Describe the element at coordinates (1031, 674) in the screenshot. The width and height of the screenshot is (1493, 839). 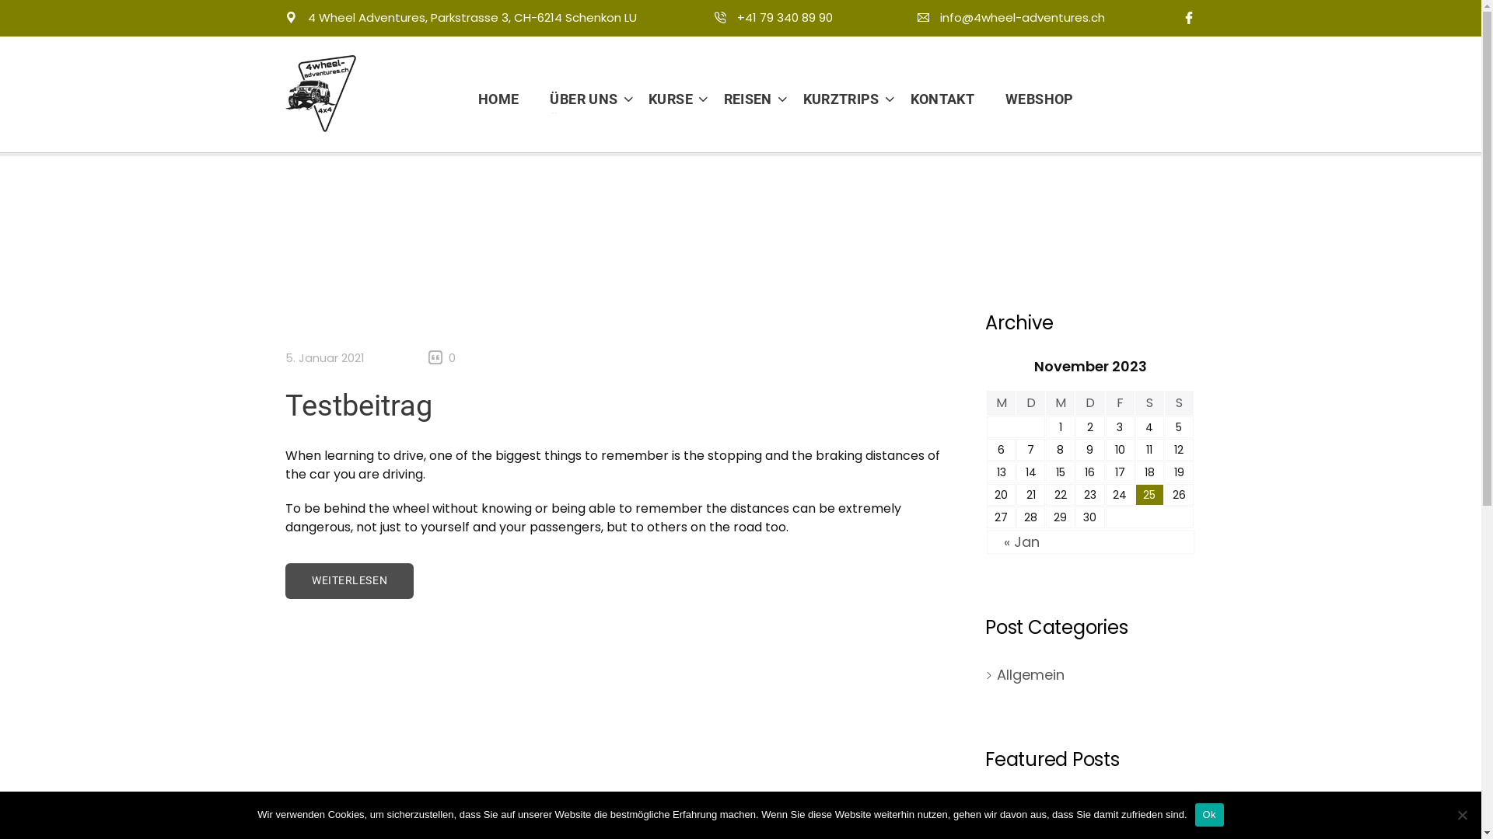
I see `Allgemein` at that location.